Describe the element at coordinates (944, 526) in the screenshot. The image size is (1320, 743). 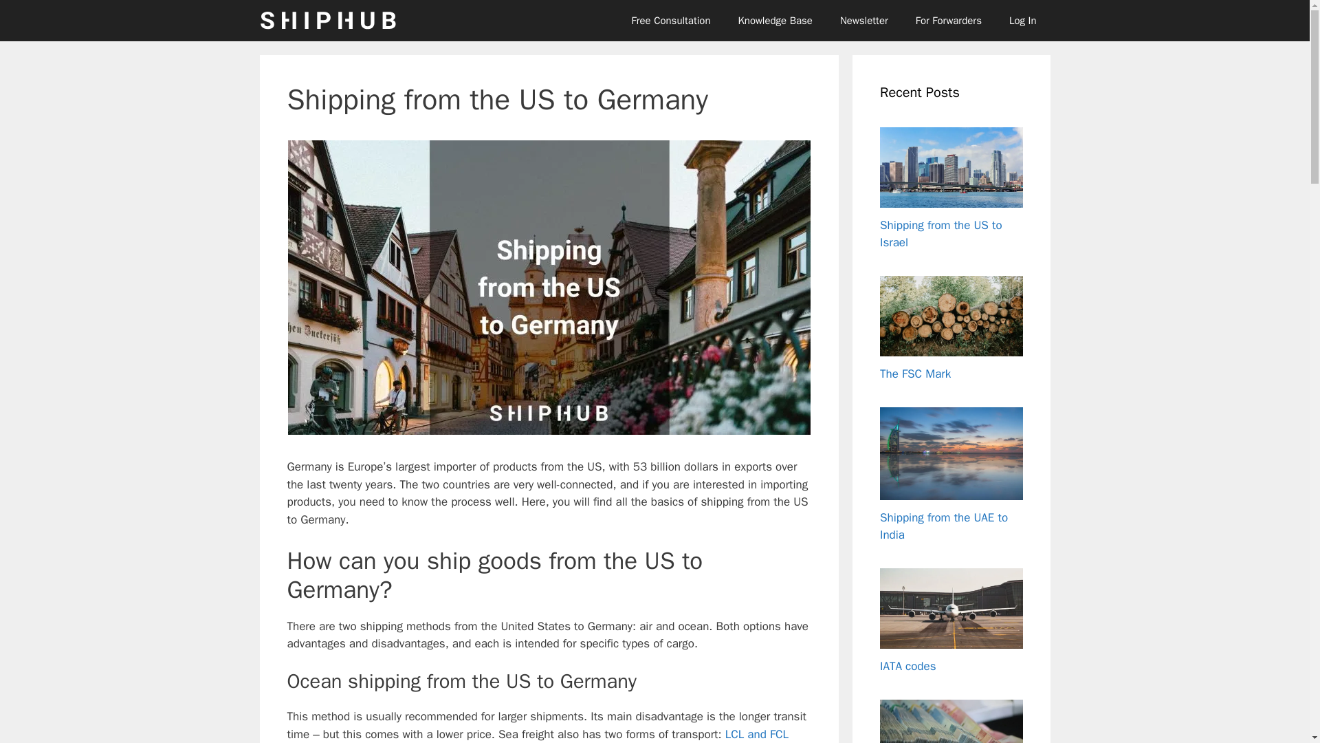
I see `Shipping from the UAE to India` at that location.